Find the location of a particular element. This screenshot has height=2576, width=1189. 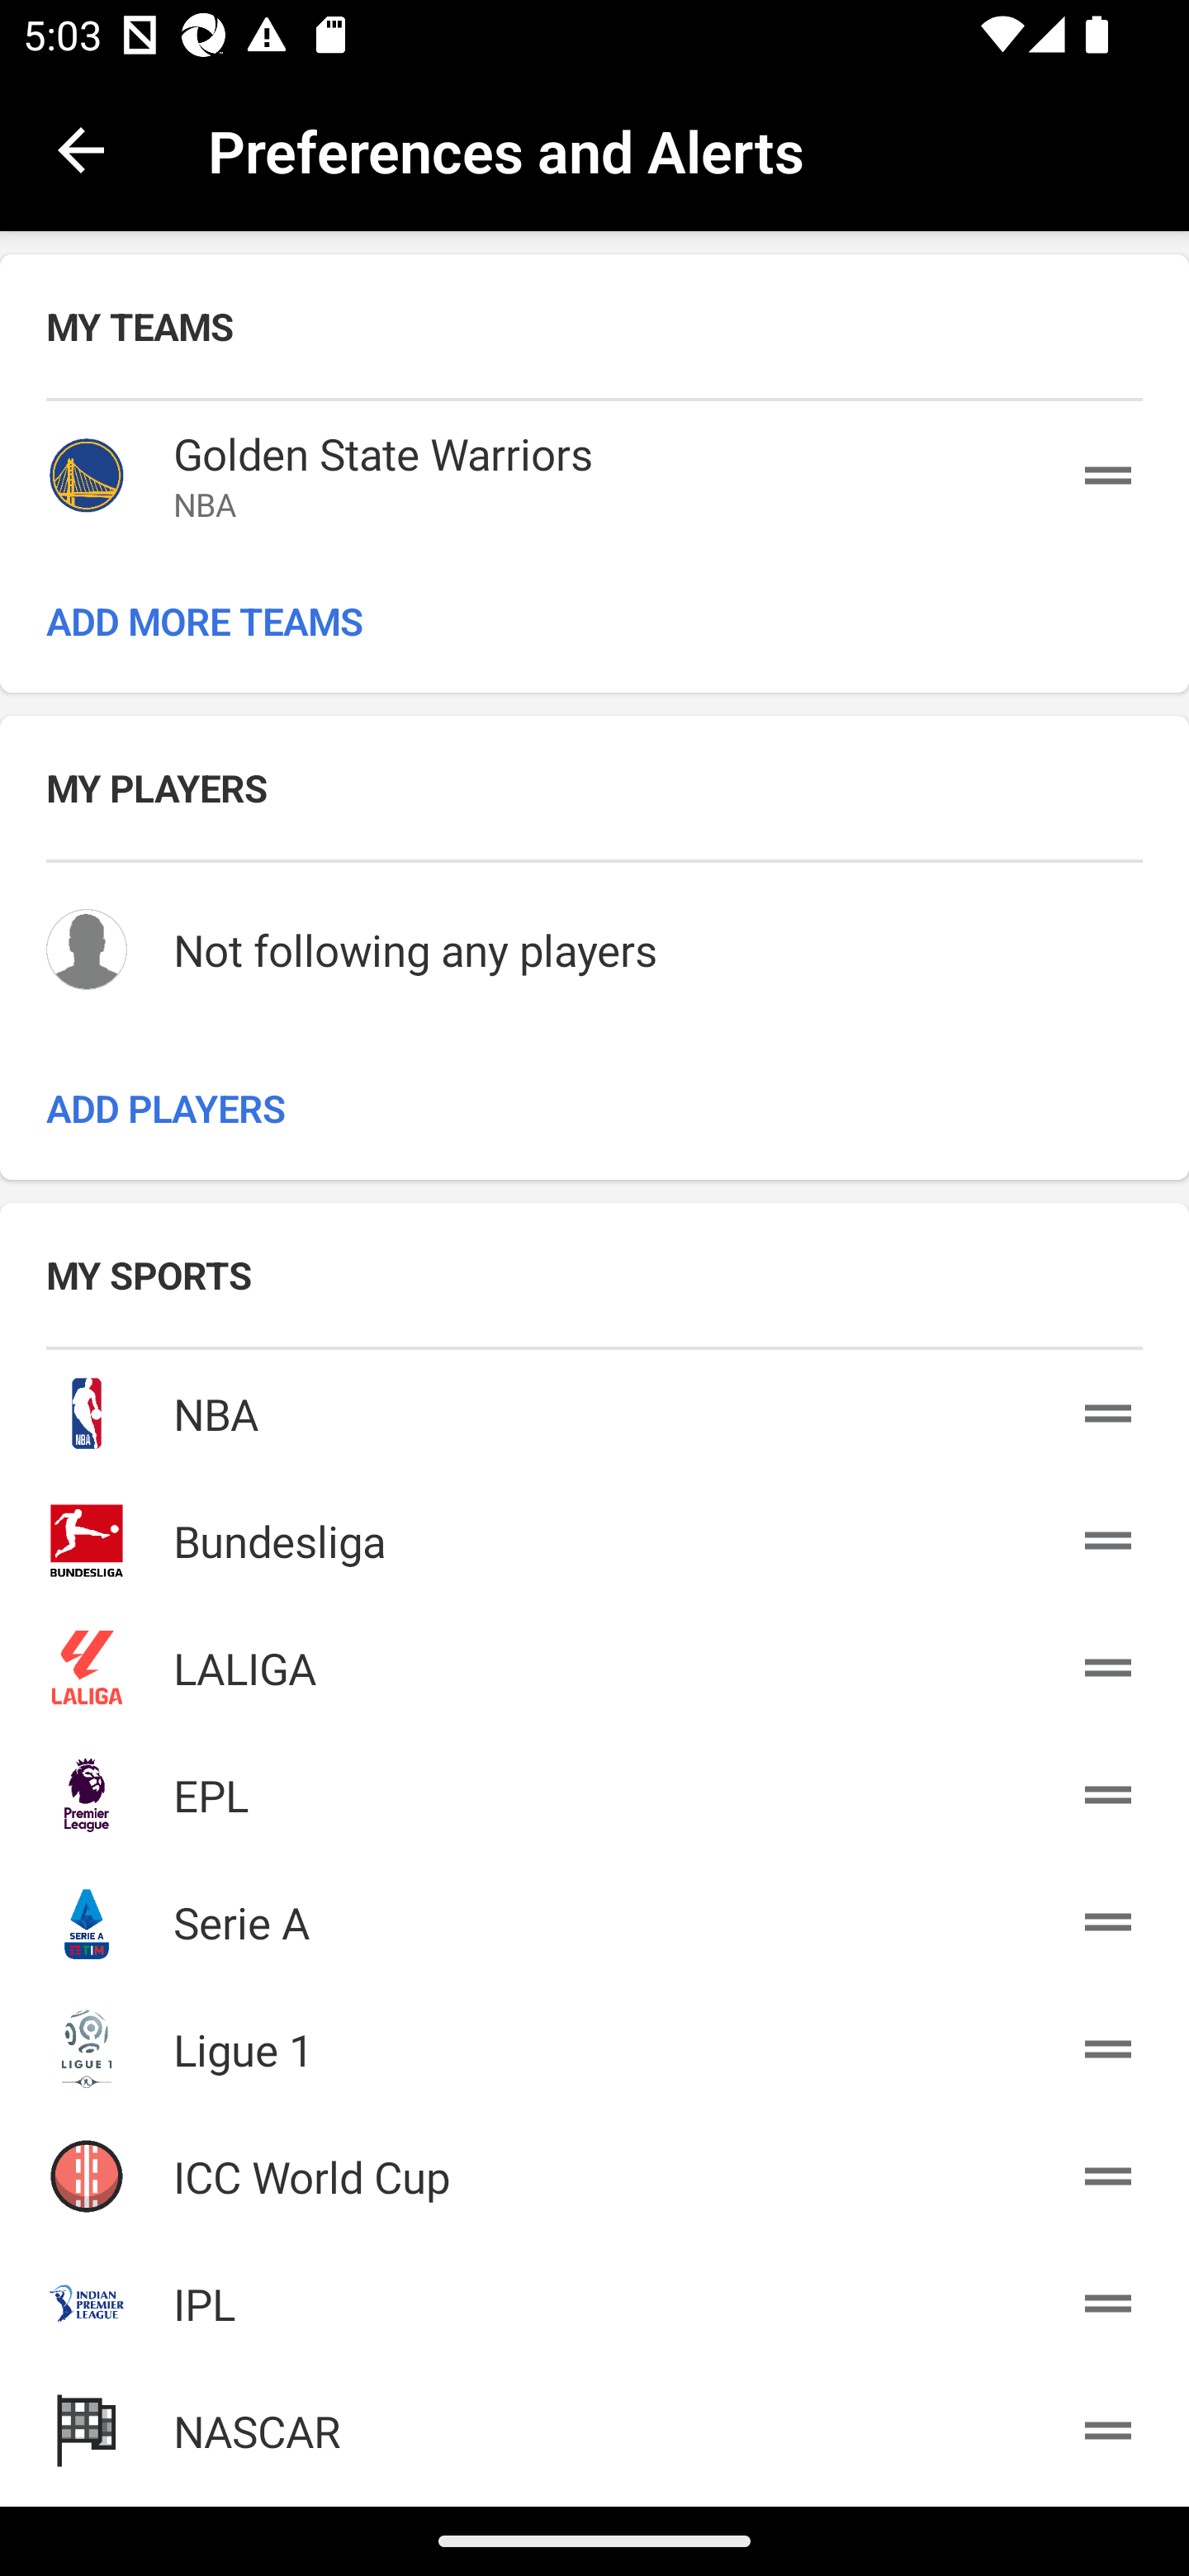

ADD MORE TEAMS is located at coordinates (594, 621).